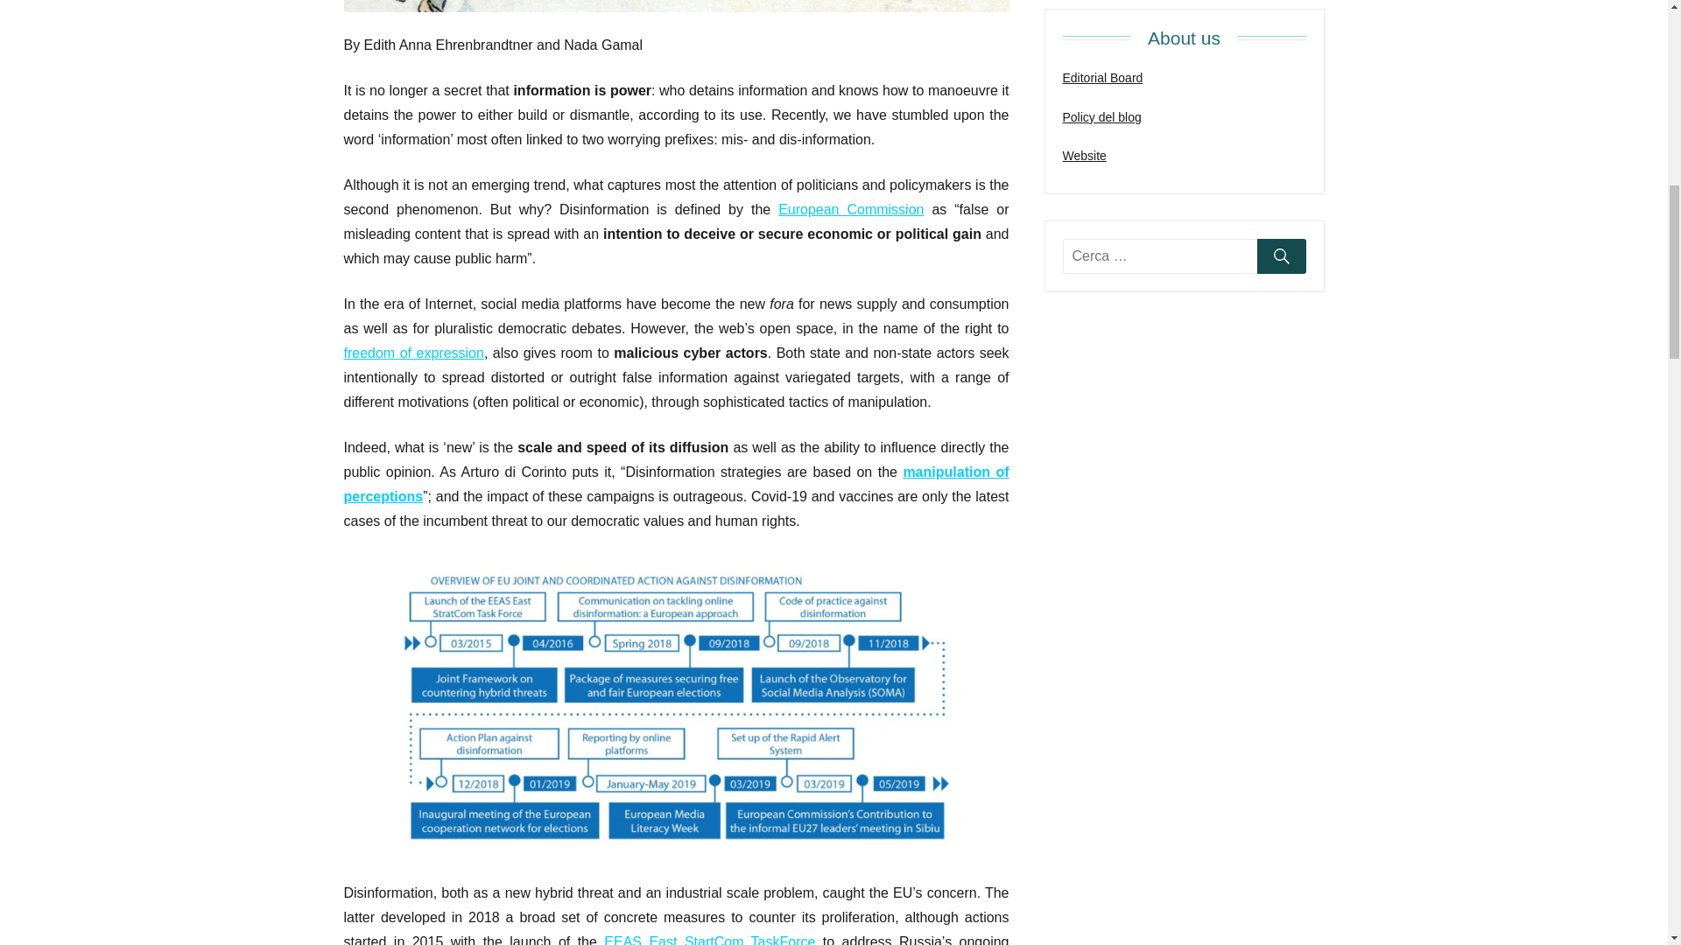  I want to click on manipulation of perceptions, so click(676, 484).